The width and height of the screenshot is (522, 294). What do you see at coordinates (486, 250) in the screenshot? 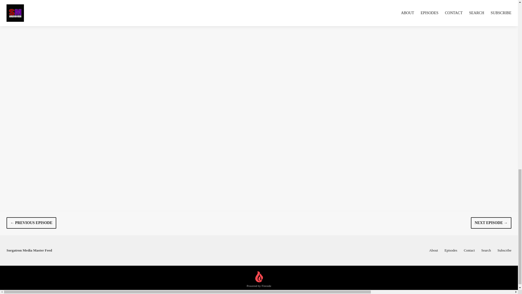
I see `Search` at bounding box center [486, 250].